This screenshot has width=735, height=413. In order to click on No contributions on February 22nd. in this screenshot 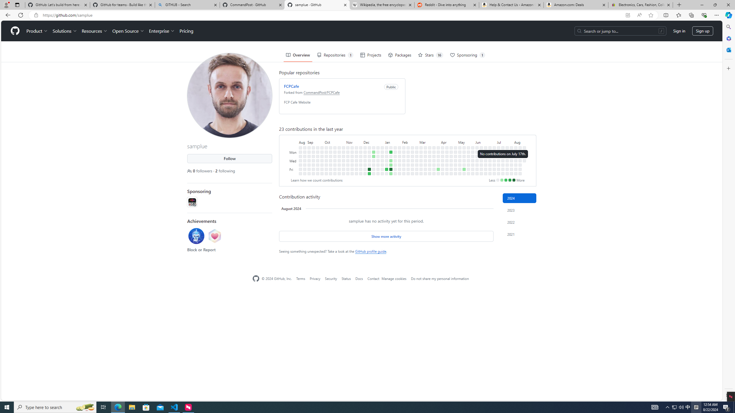, I will do `click(412, 165)`.